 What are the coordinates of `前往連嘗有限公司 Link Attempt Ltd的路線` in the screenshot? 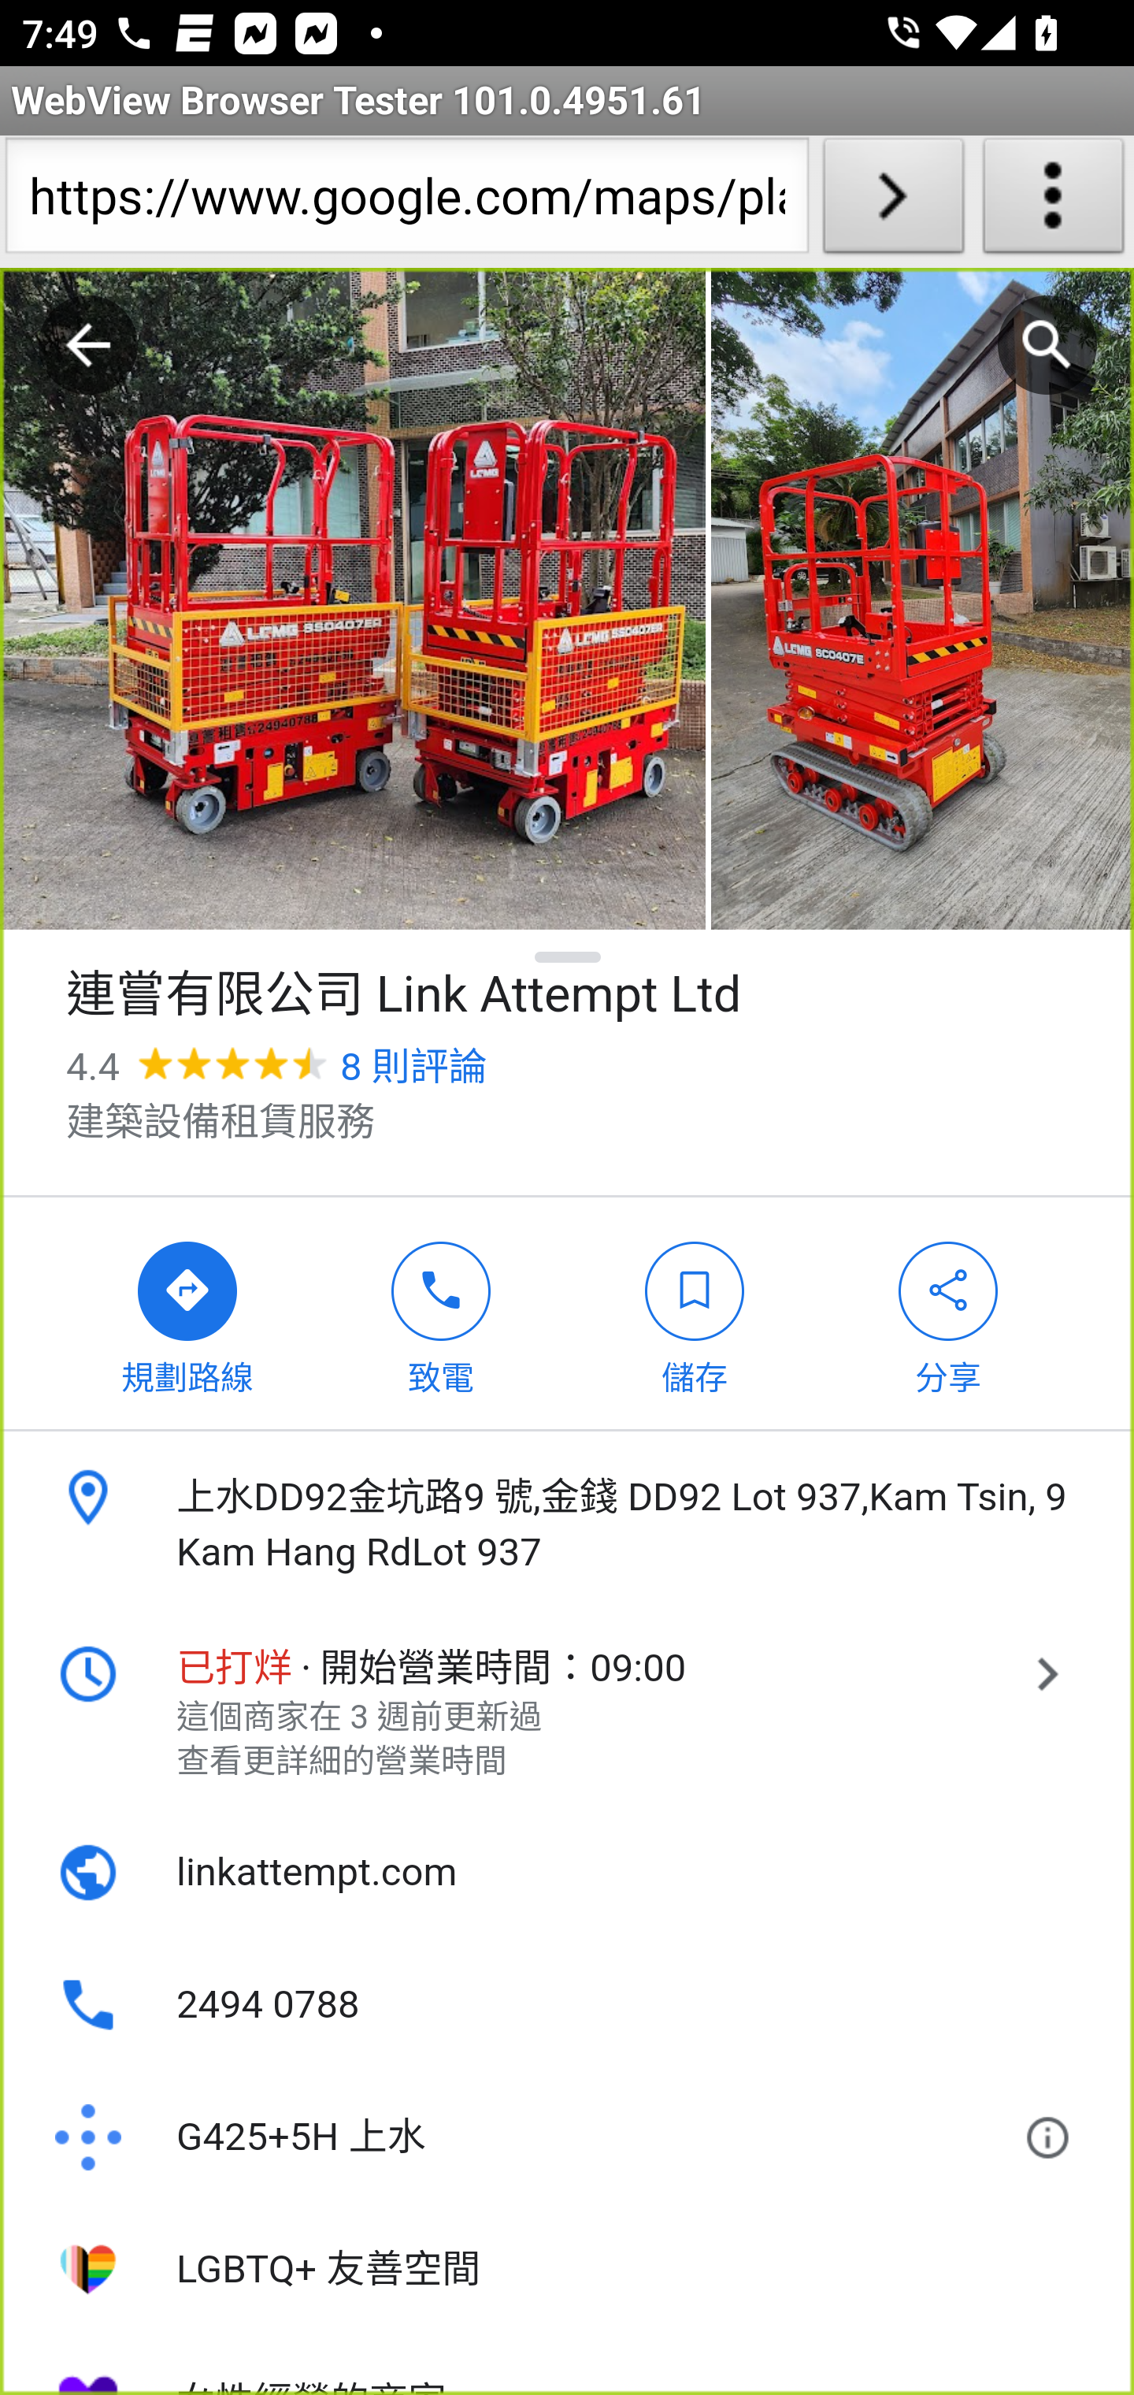 It's located at (187, 1313).